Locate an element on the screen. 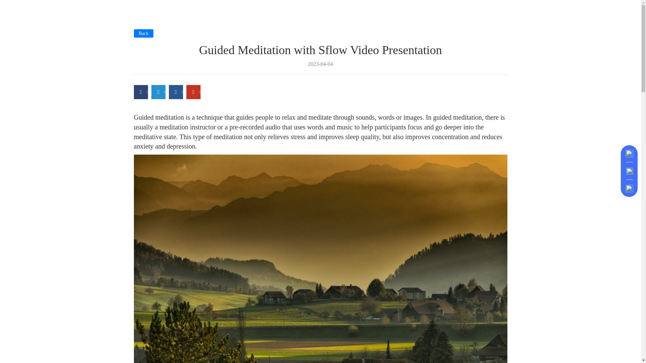 The width and height of the screenshot is (646, 363). email is located at coordinates (629, 153).